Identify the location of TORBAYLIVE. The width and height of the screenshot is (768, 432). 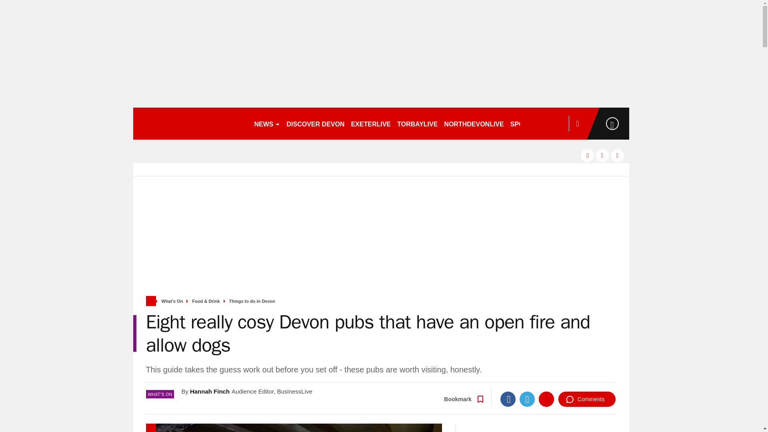
(417, 123).